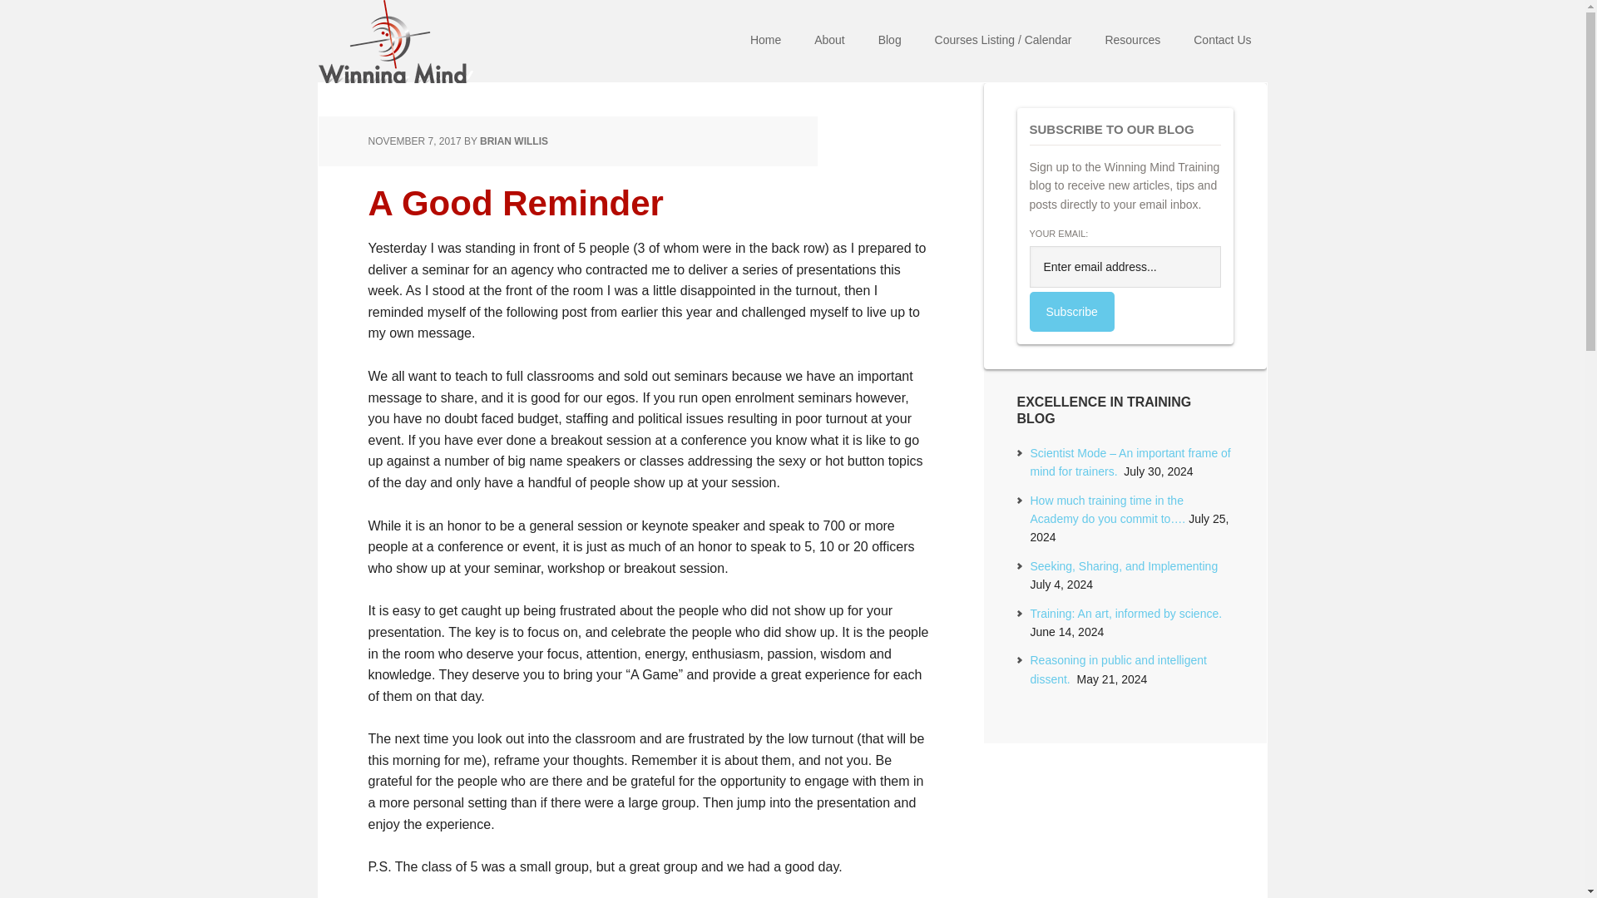 Image resolution: width=1597 pixels, height=898 pixels. I want to click on Subscribe, so click(1072, 311).